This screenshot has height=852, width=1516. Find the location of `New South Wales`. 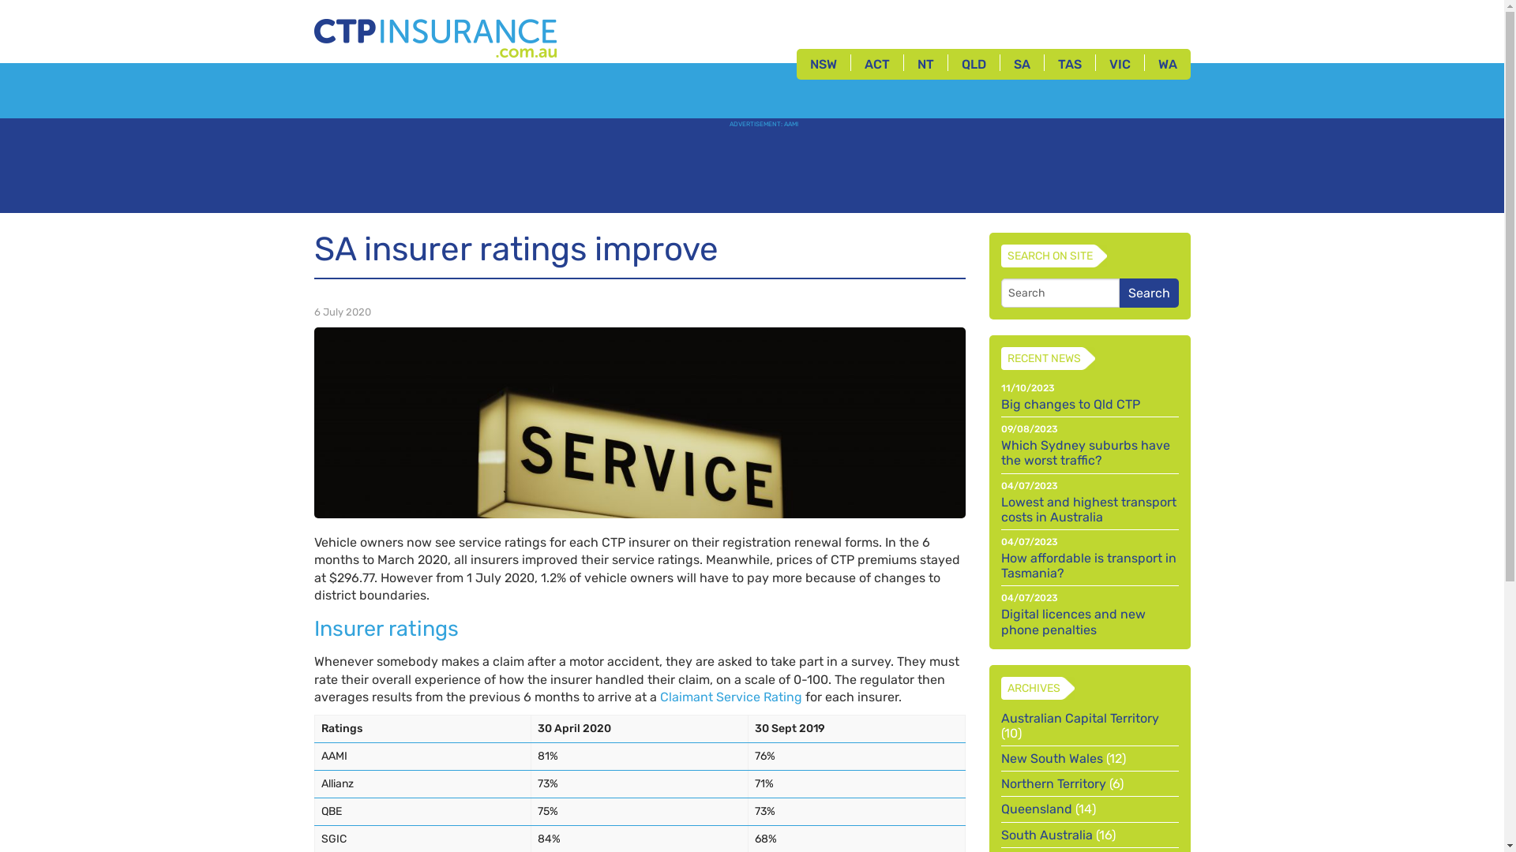

New South Wales is located at coordinates (1052, 759).